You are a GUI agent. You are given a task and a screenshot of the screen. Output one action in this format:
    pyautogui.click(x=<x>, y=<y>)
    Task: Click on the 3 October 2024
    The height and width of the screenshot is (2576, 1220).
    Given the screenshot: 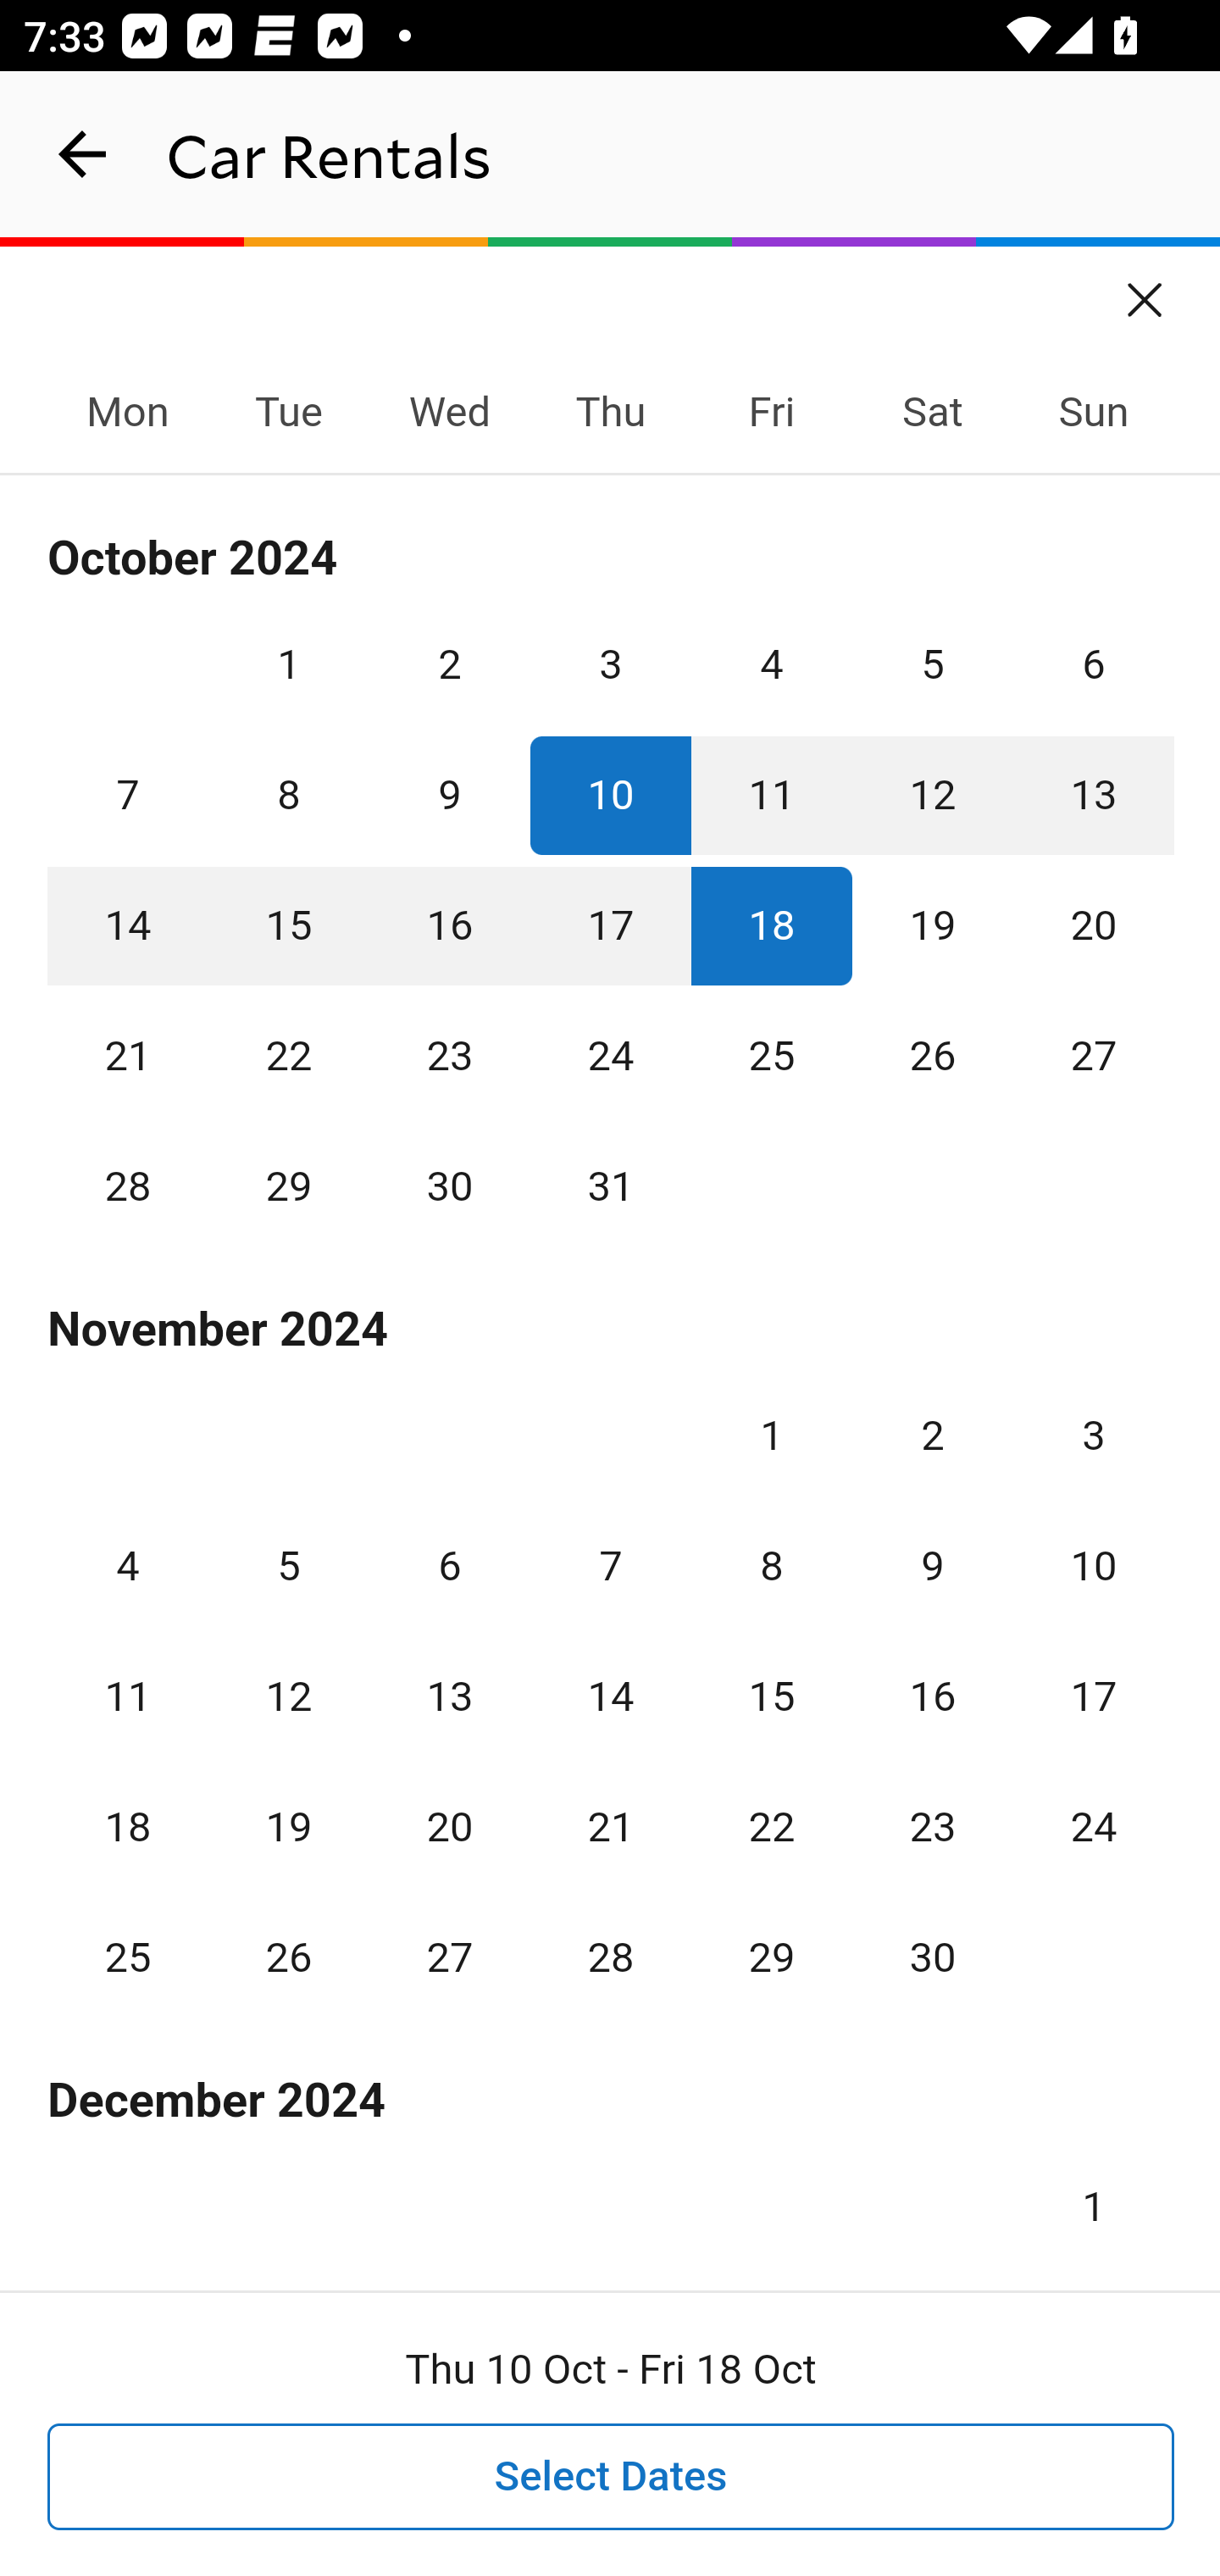 What is the action you would take?
    pyautogui.click(x=611, y=664)
    